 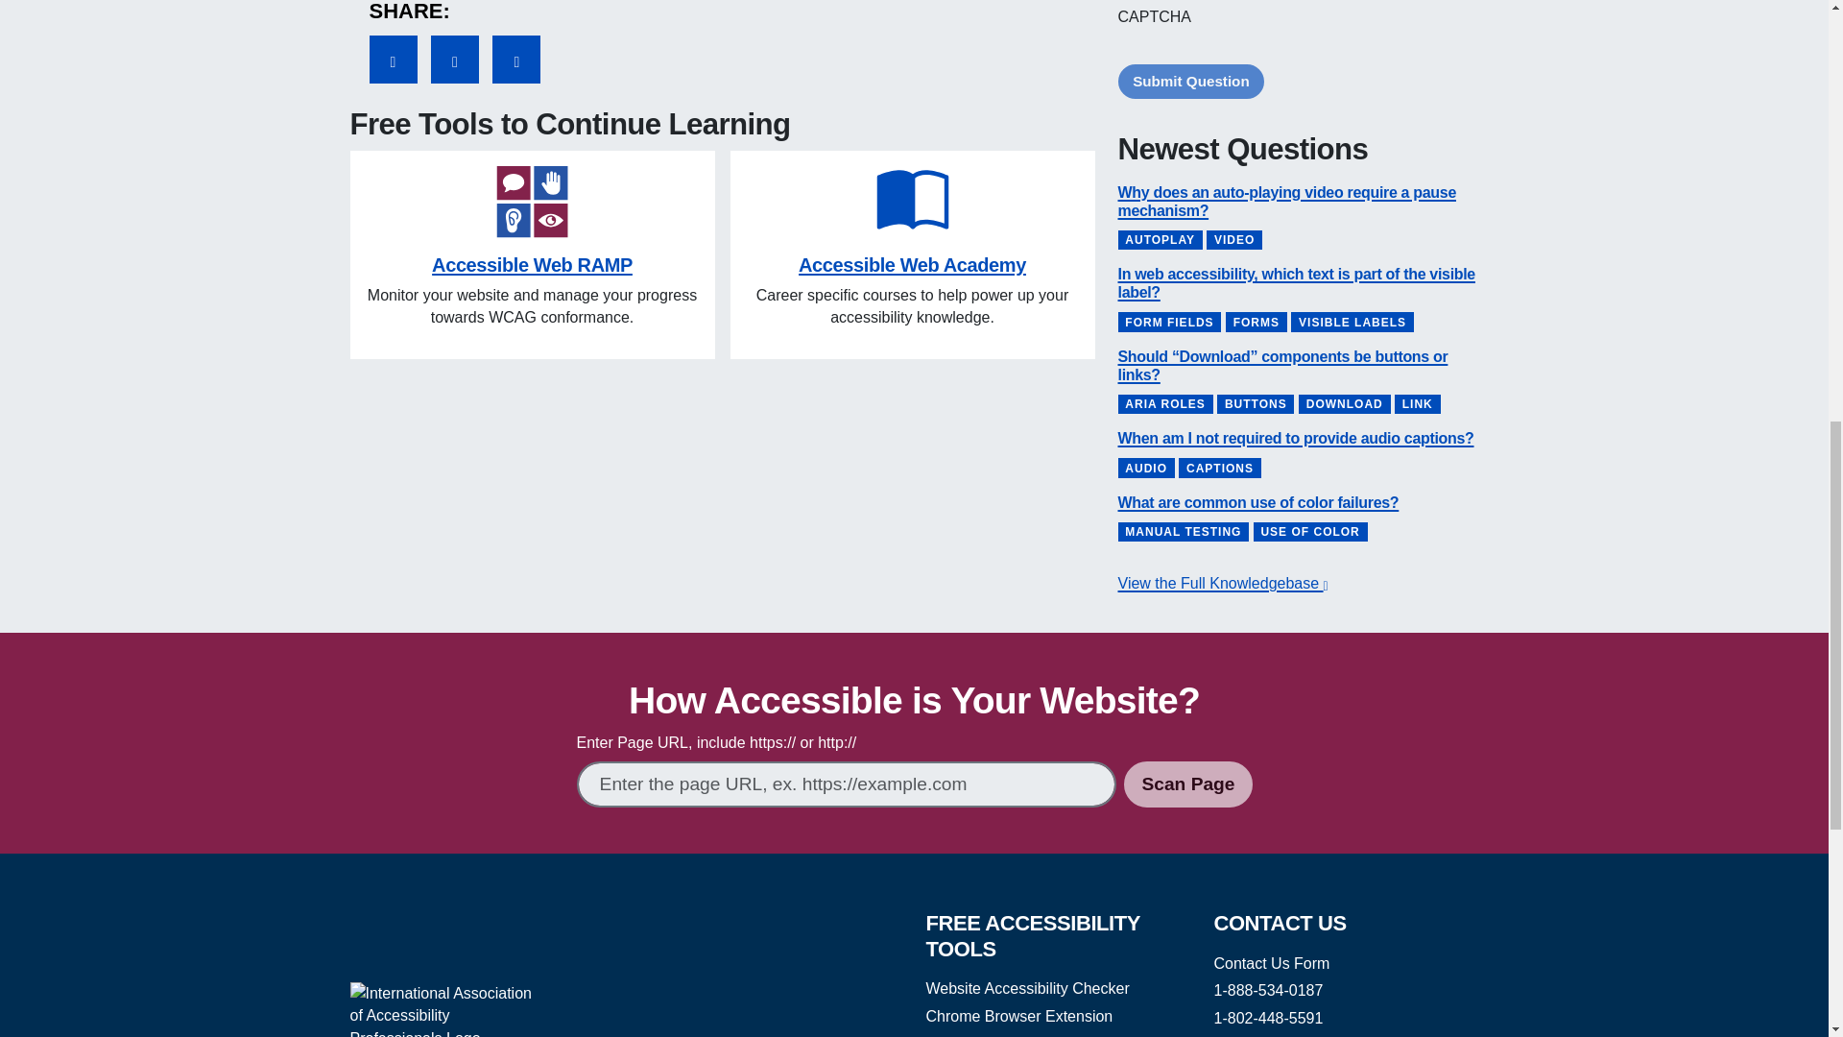 What do you see at coordinates (392, 60) in the screenshot?
I see `Share on Facebook` at bounding box center [392, 60].